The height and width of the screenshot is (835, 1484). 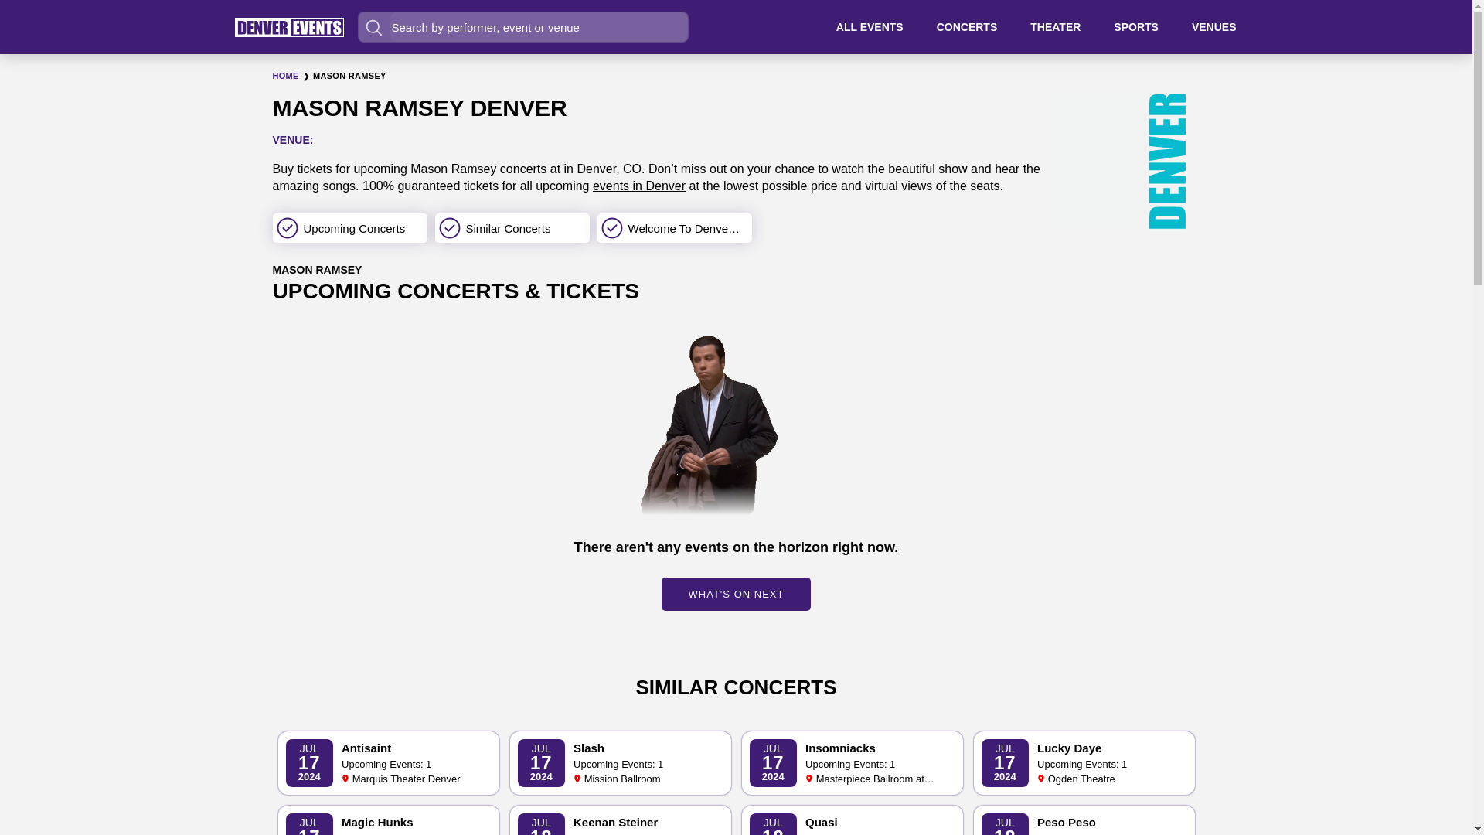 I want to click on SPORTS, so click(x=1084, y=763).